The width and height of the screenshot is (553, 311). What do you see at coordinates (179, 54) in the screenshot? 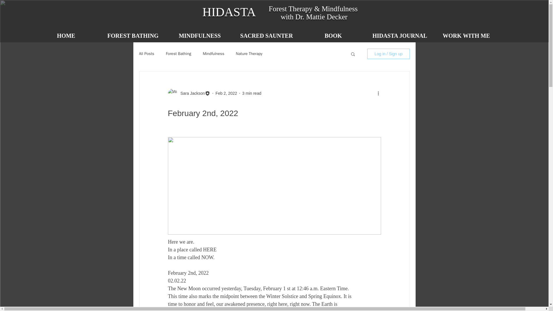
I see `Forest Bathing` at bounding box center [179, 54].